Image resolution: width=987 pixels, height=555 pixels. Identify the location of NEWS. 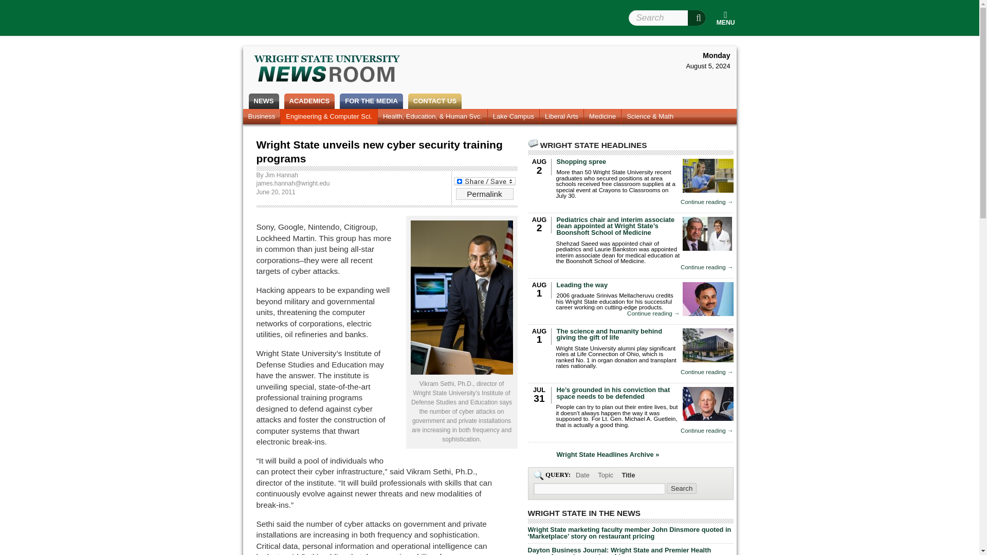
(263, 101).